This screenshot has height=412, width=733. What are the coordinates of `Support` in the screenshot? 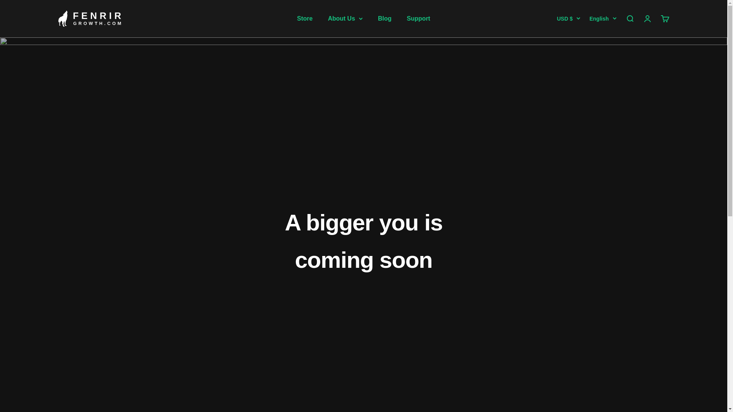 It's located at (418, 18).